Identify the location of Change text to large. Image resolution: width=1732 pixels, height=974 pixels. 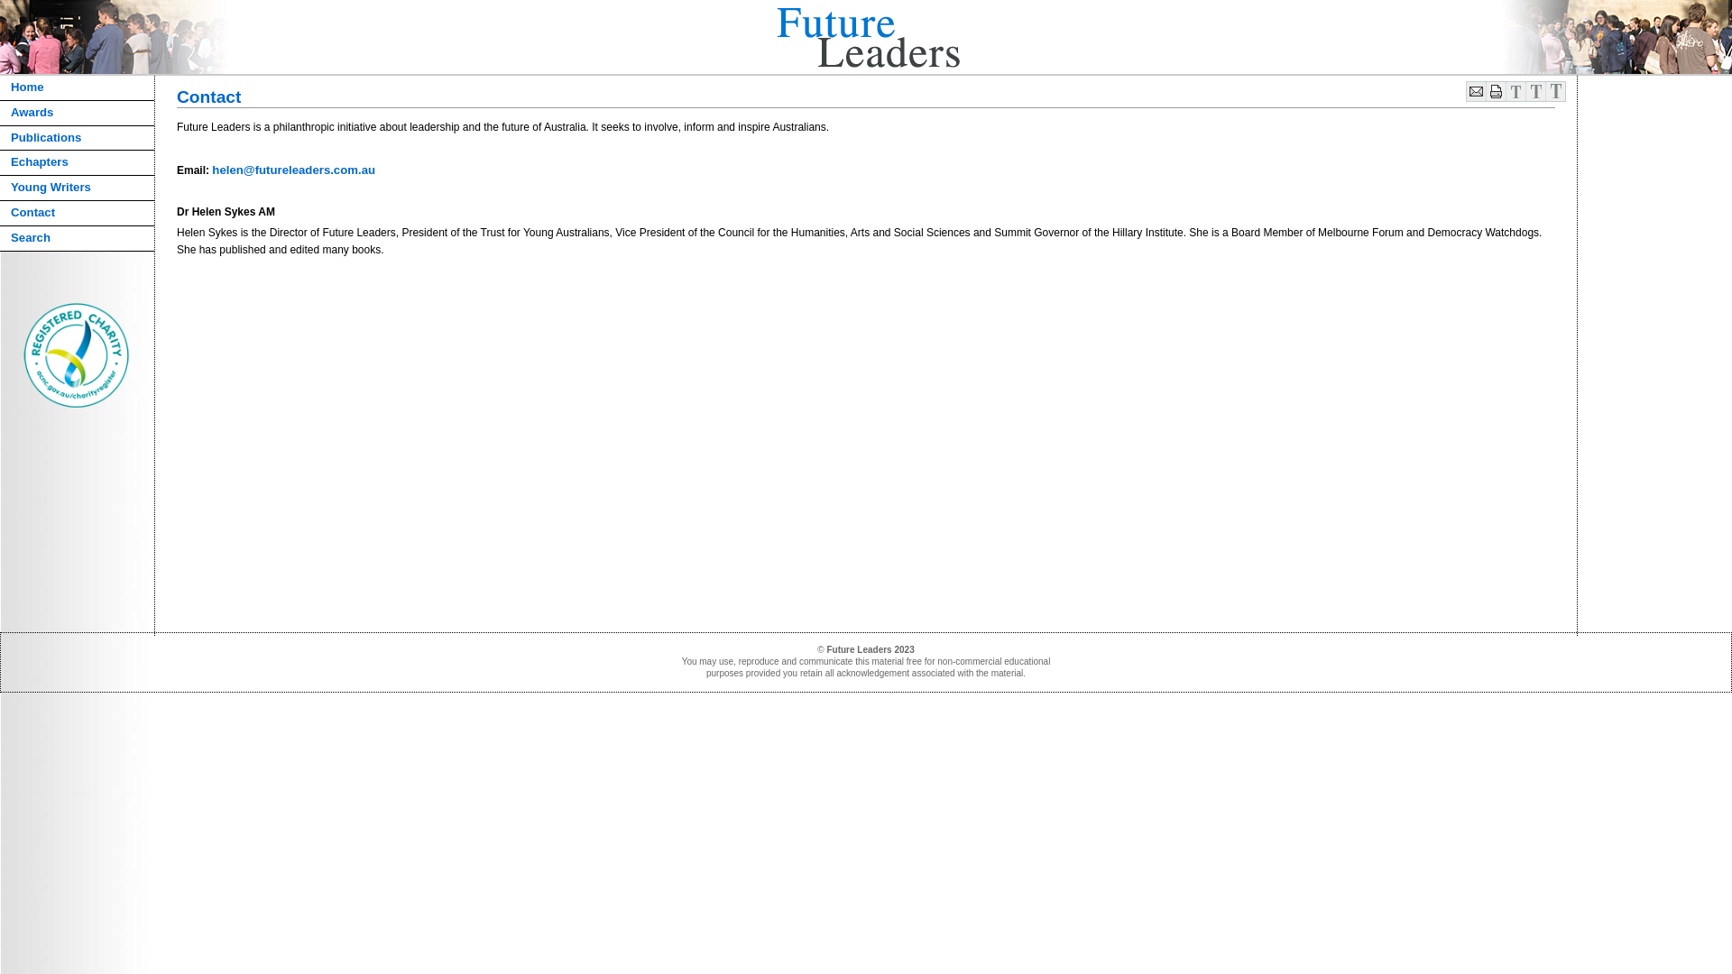
(1555, 98).